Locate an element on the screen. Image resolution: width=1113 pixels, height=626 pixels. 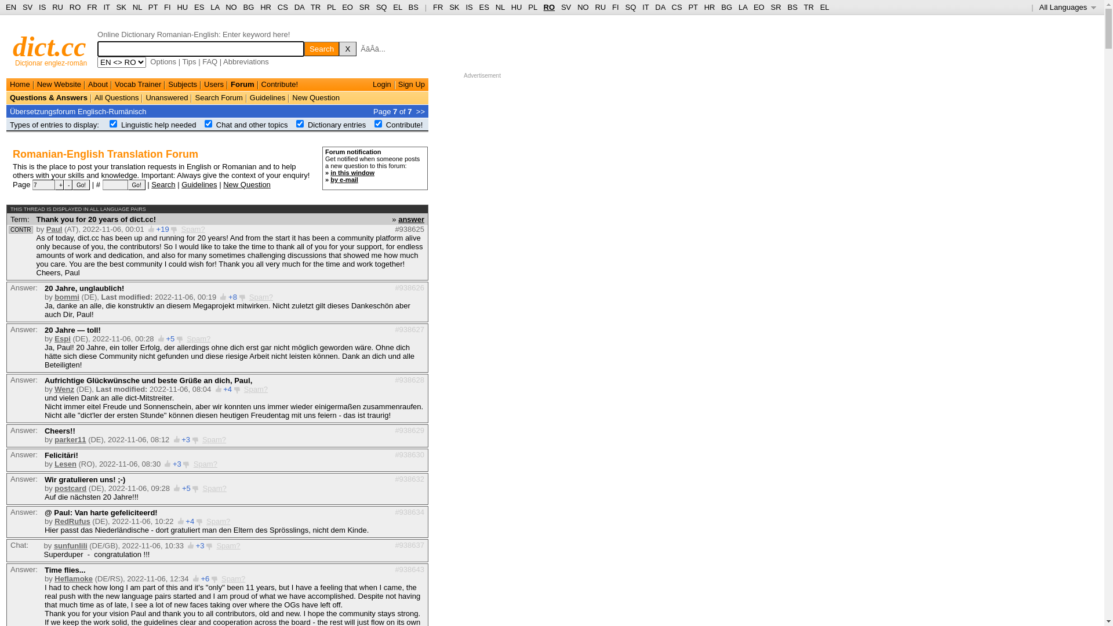
IS is located at coordinates (469, 7).